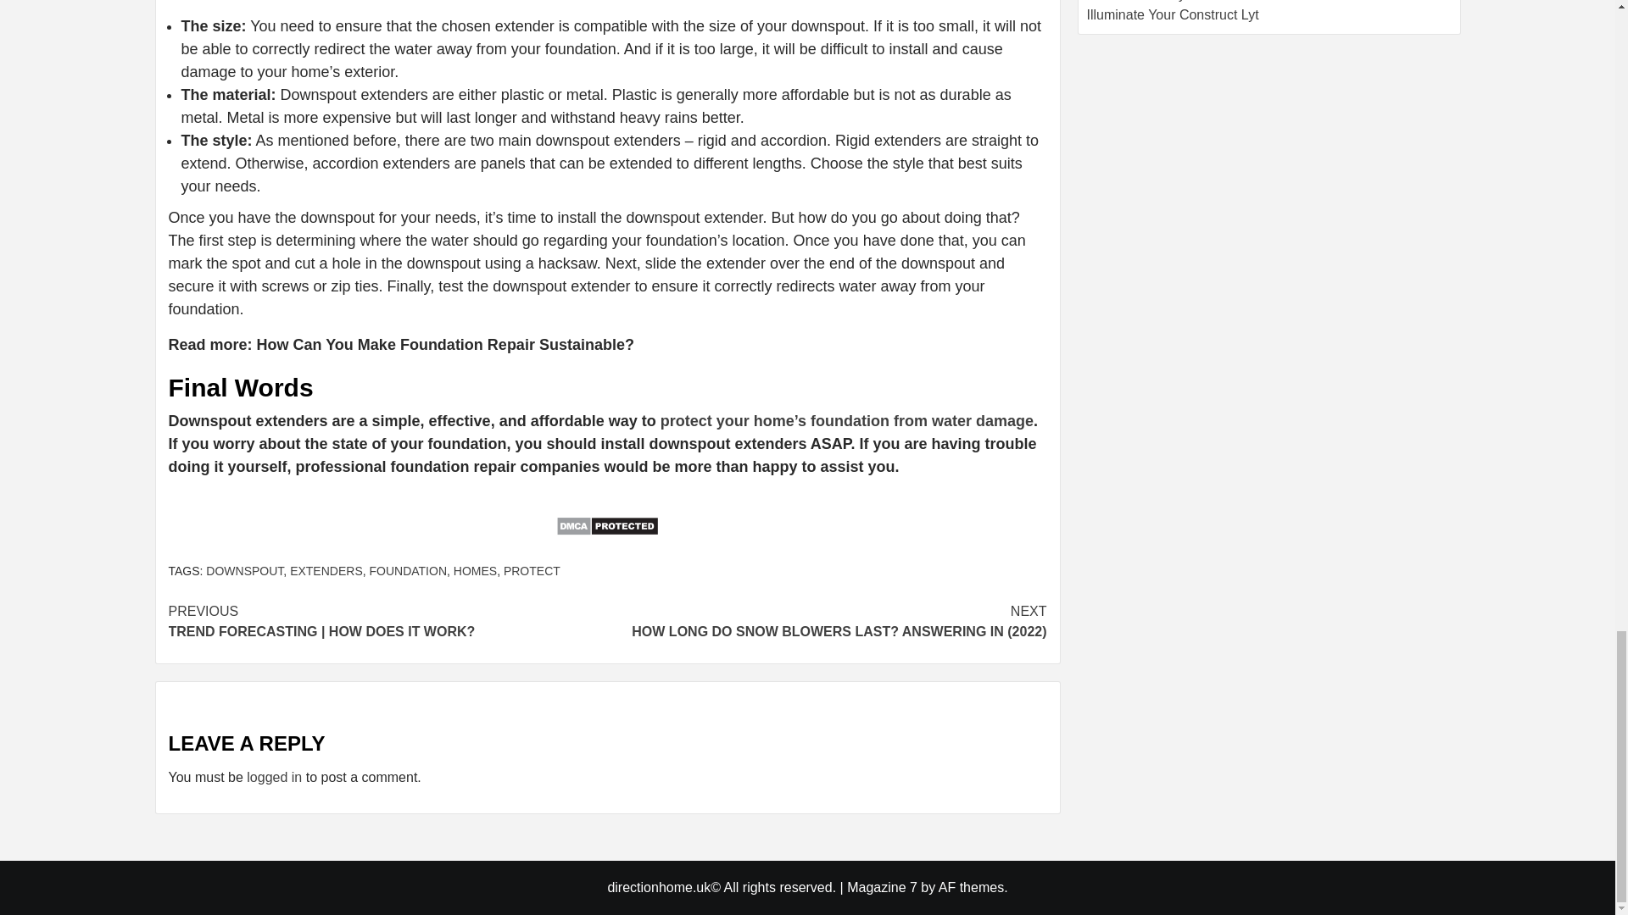 The height and width of the screenshot is (915, 1628). What do you see at coordinates (475, 571) in the screenshot?
I see `HOMES` at bounding box center [475, 571].